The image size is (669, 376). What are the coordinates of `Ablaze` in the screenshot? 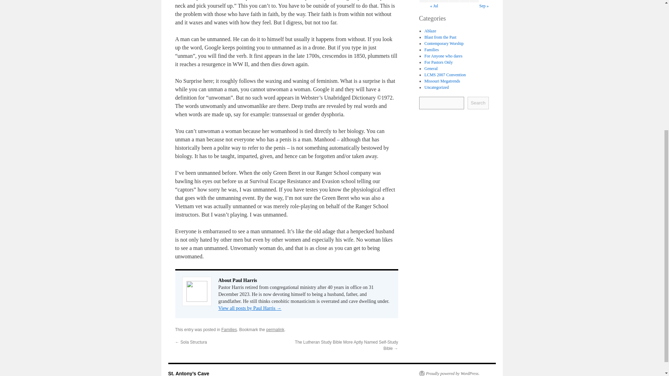 It's located at (430, 31).